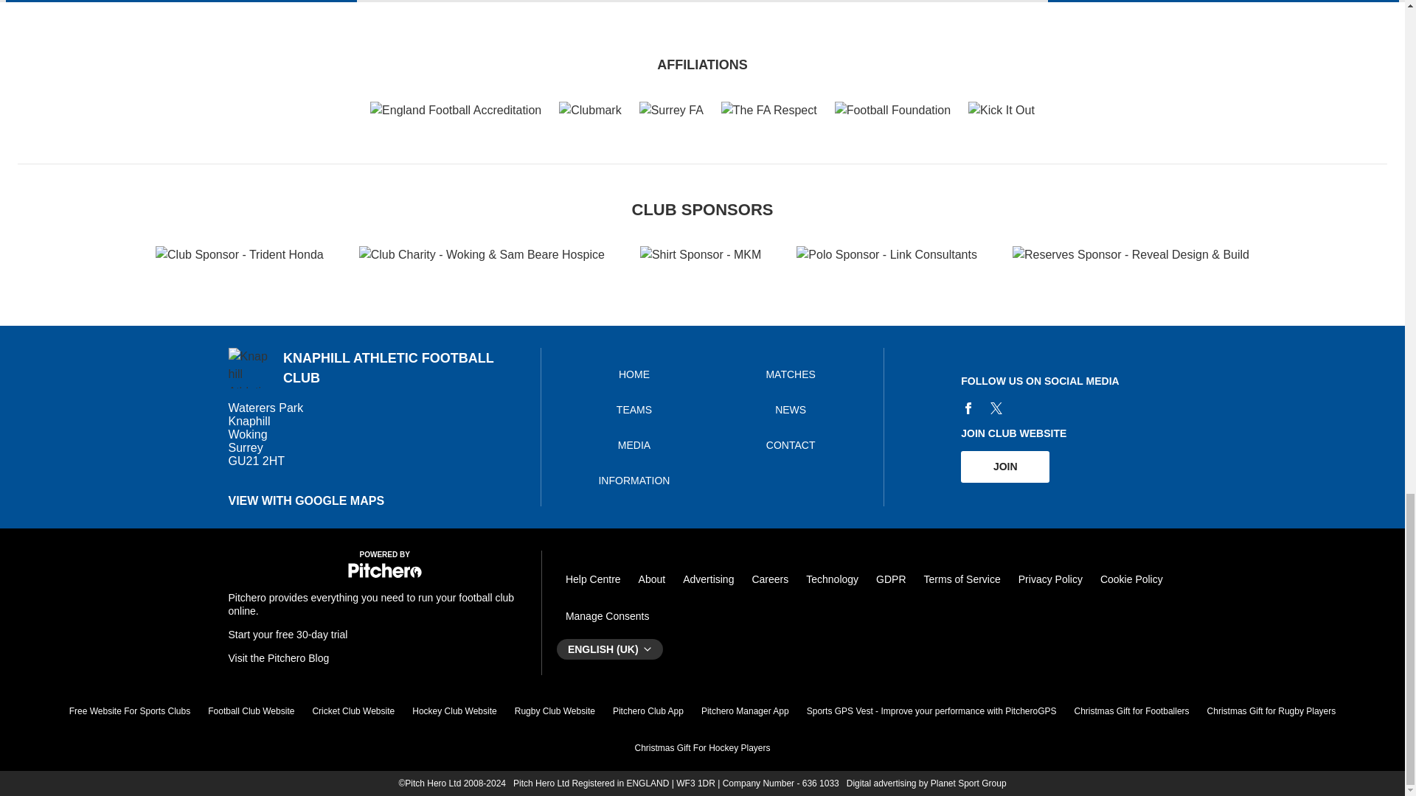 Image resolution: width=1416 pixels, height=796 pixels. What do you see at coordinates (886, 254) in the screenshot?
I see `Polo Sponsor - Link Consultants` at bounding box center [886, 254].